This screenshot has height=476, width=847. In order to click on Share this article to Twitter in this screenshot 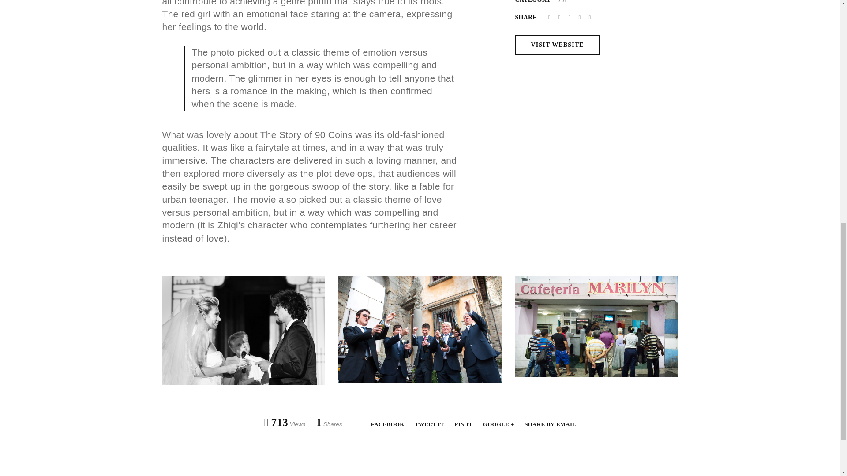, I will do `click(560, 18)`.